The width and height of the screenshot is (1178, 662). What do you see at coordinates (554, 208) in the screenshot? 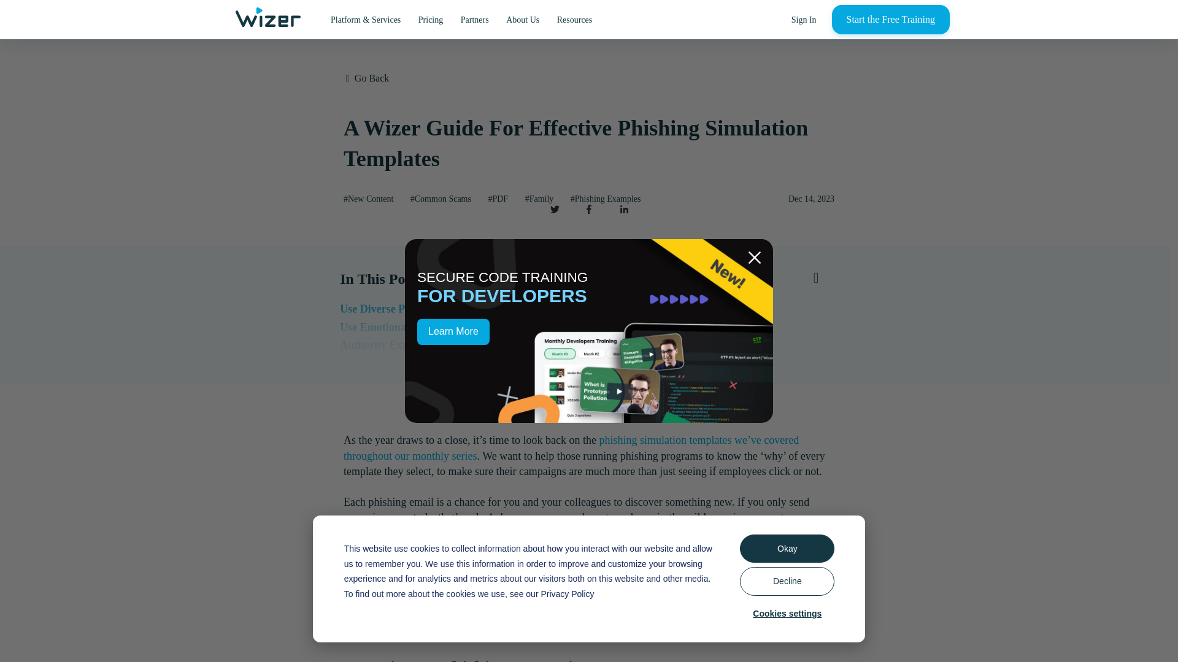
I see `Share this blog post on Twitter` at bounding box center [554, 208].